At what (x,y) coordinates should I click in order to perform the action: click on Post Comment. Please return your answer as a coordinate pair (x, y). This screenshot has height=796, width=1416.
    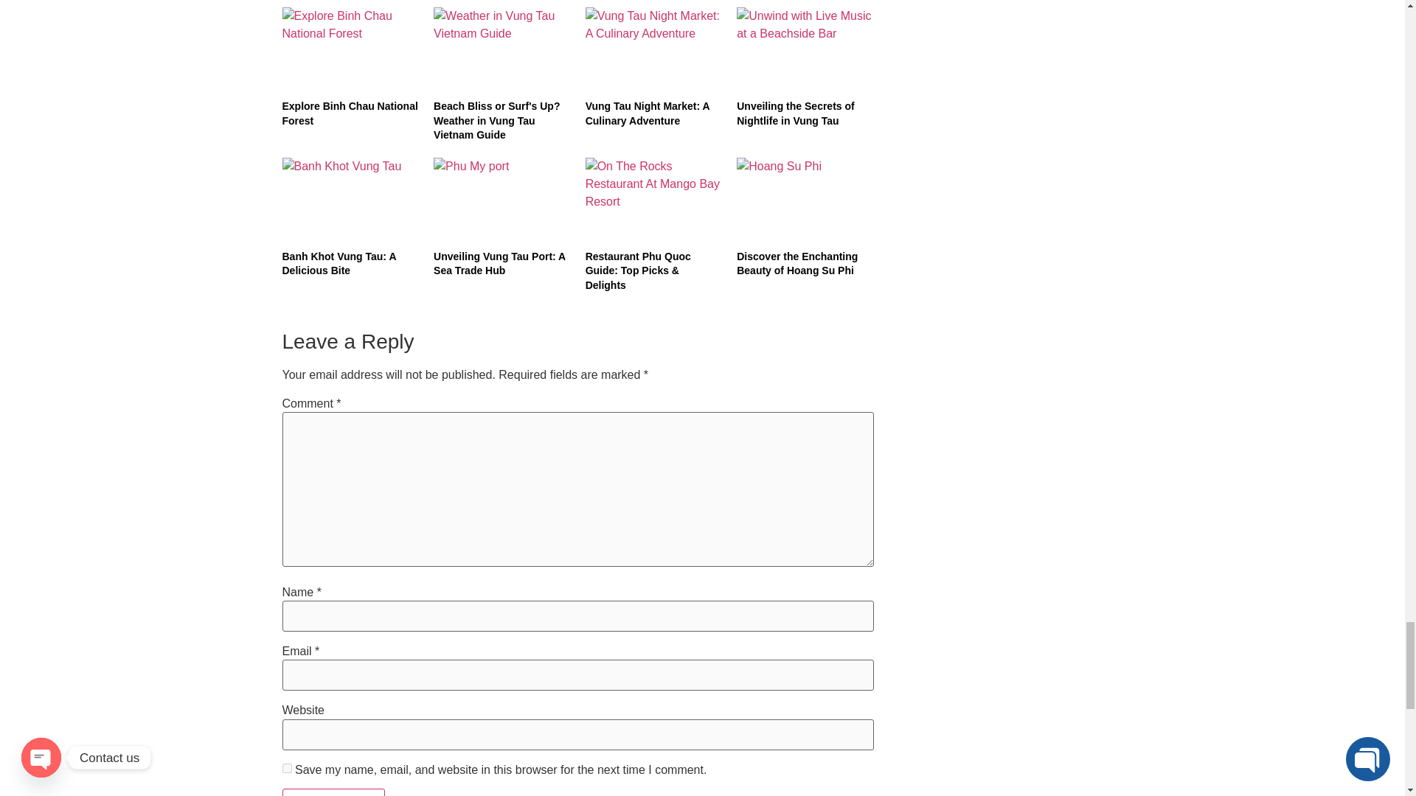
    Looking at the image, I should click on (333, 792).